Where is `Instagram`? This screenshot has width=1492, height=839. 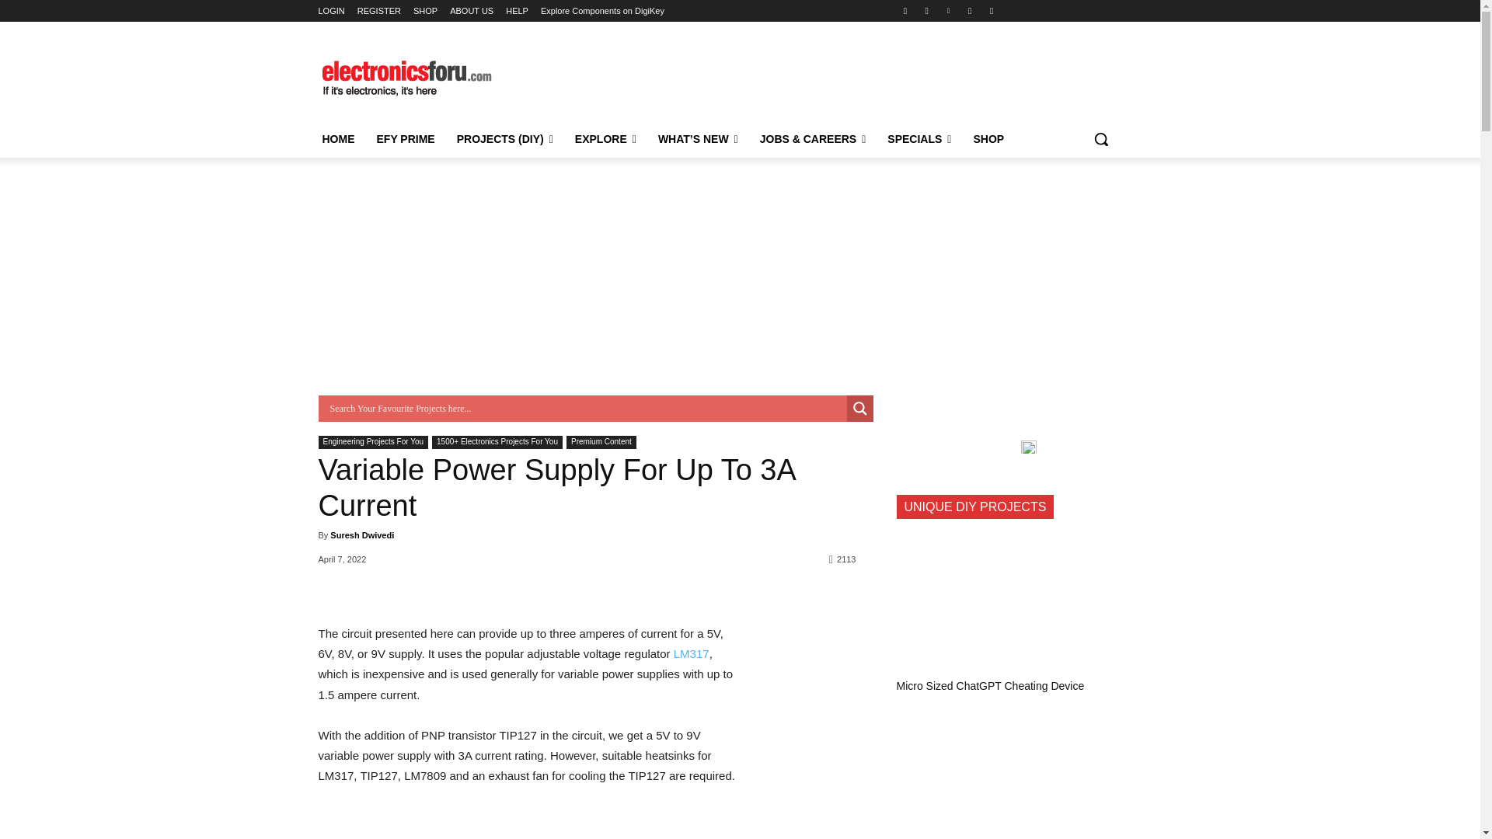
Instagram is located at coordinates (926, 10).